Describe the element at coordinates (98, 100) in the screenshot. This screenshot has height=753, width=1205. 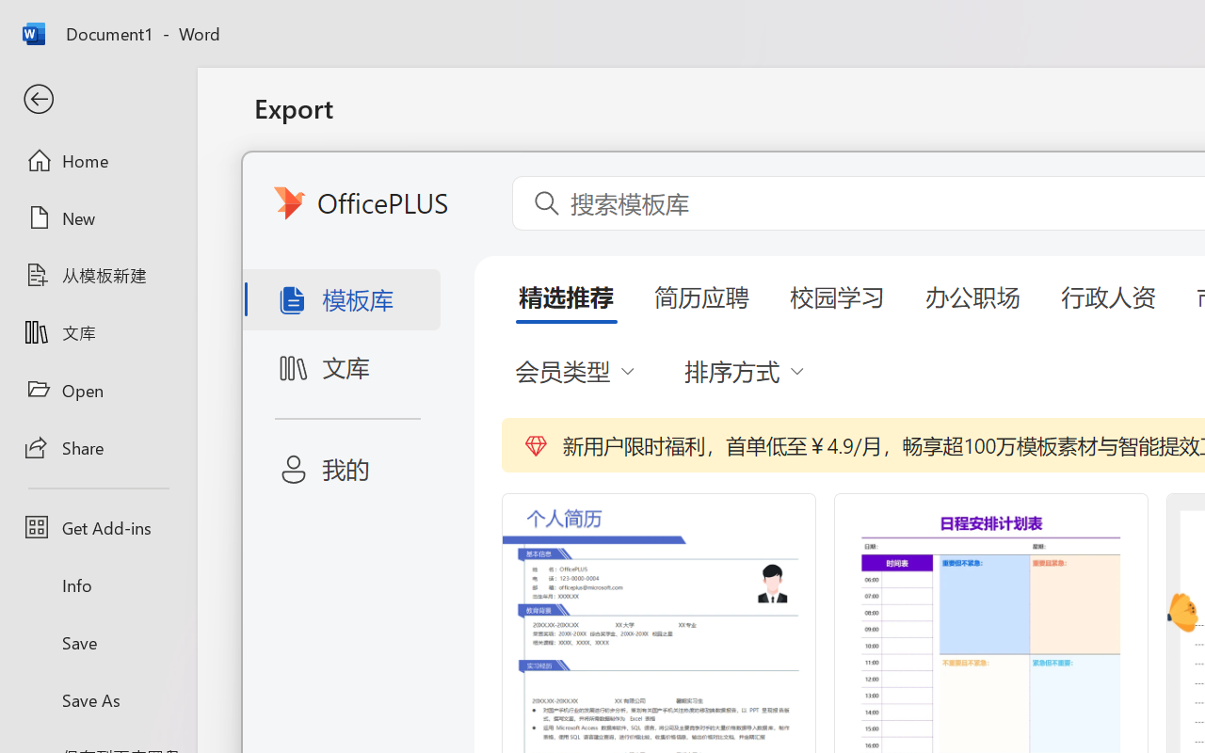
I see `Back` at that location.